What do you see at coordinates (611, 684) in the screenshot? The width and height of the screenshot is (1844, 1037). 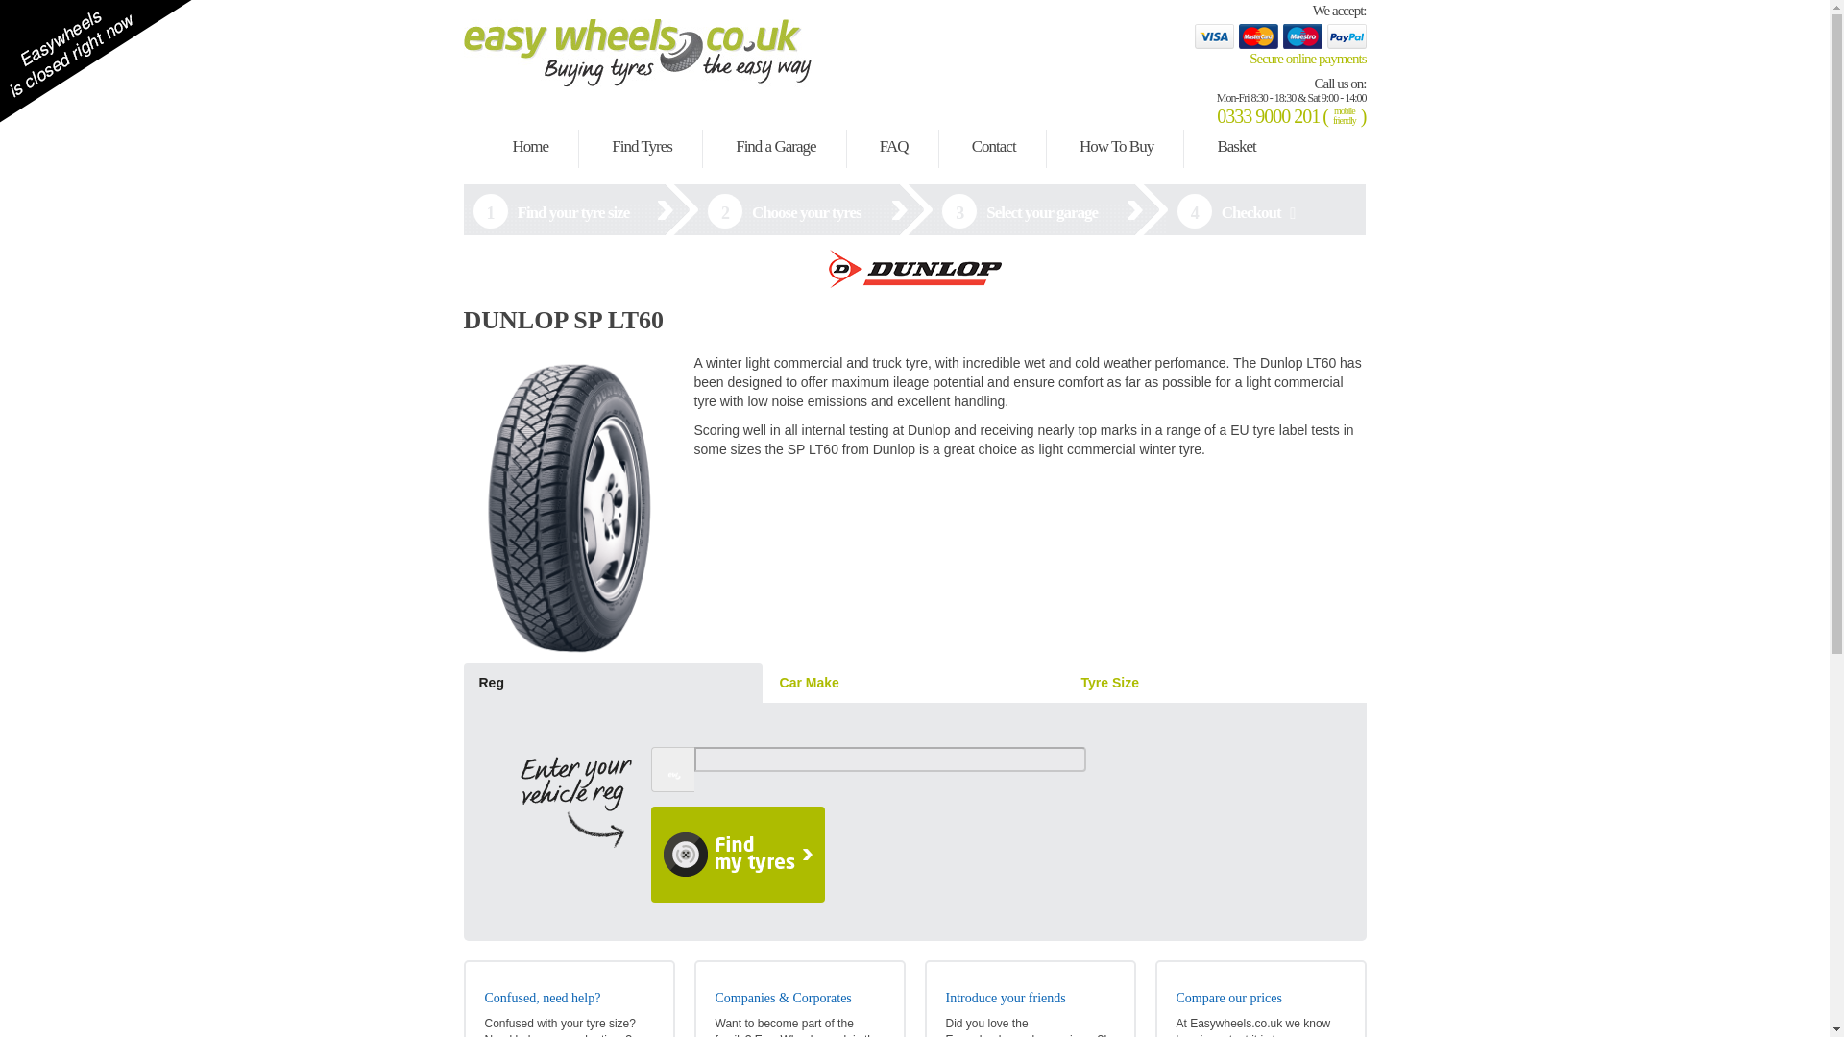 I see `Reg` at bounding box center [611, 684].